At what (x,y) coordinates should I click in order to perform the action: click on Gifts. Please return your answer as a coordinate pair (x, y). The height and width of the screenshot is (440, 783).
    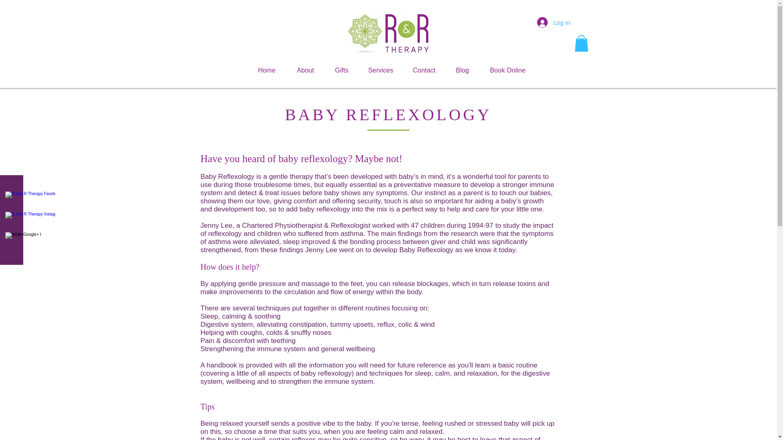
    Looking at the image, I should click on (342, 70).